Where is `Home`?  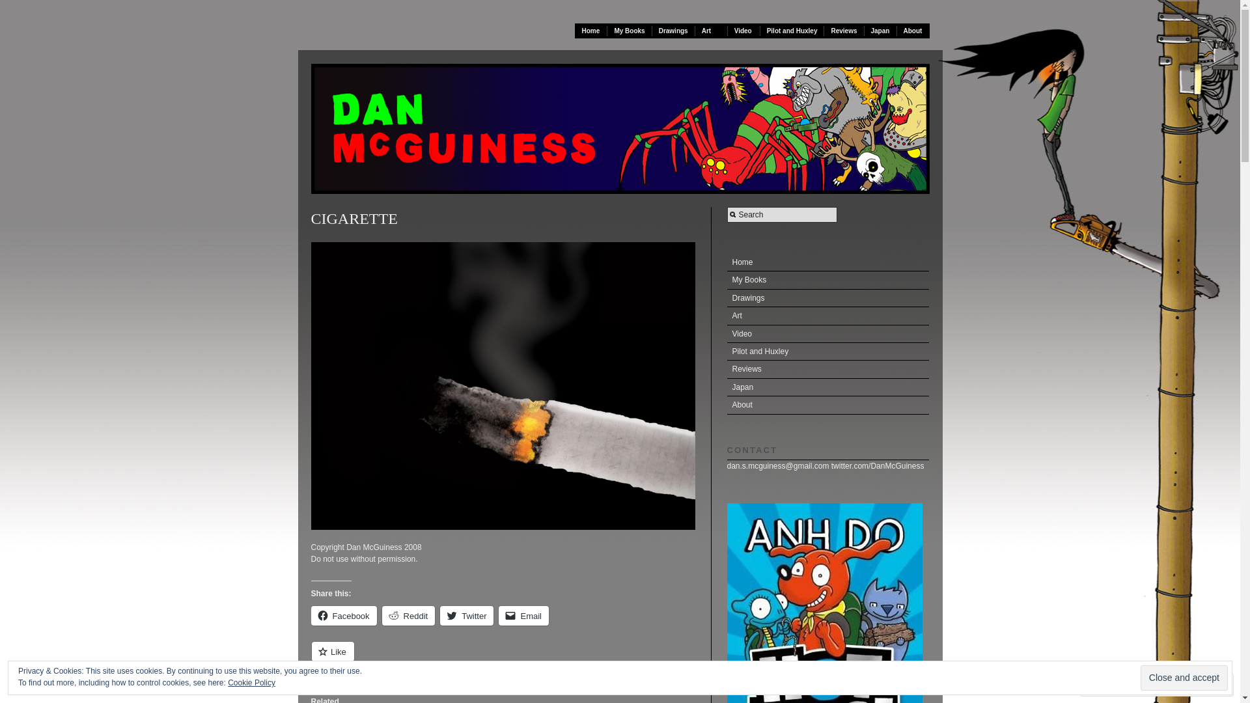 Home is located at coordinates (827, 263).